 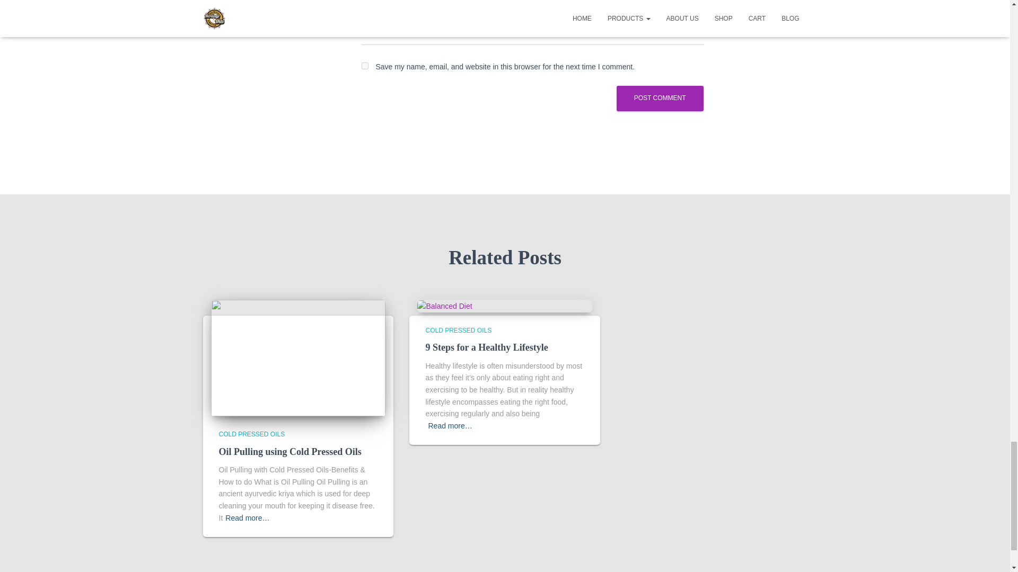 What do you see at coordinates (298, 357) in the screenshot?
I see `Oil Pulling using Cold Pressed Oils` at bounding box center [298, 357].